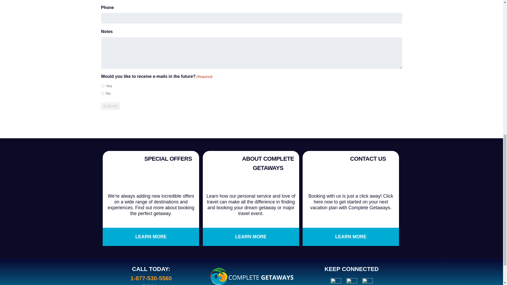 The height and width of the screenshot is (285, 507). What do you see at coordinates (102, 86) in the screenshot?
I see `Yes` at bounding box center [102, 86].